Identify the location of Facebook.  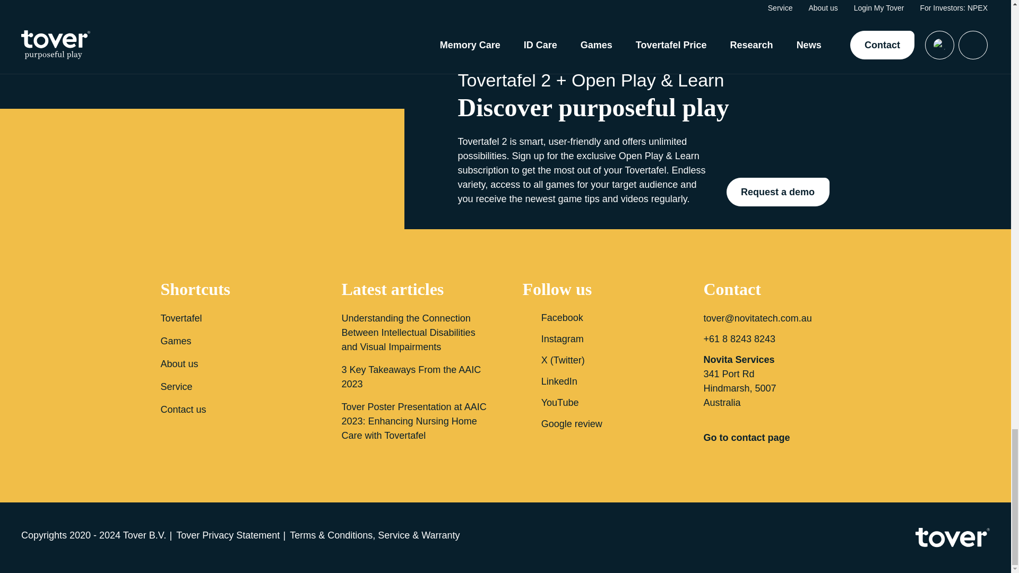
(595, 318).